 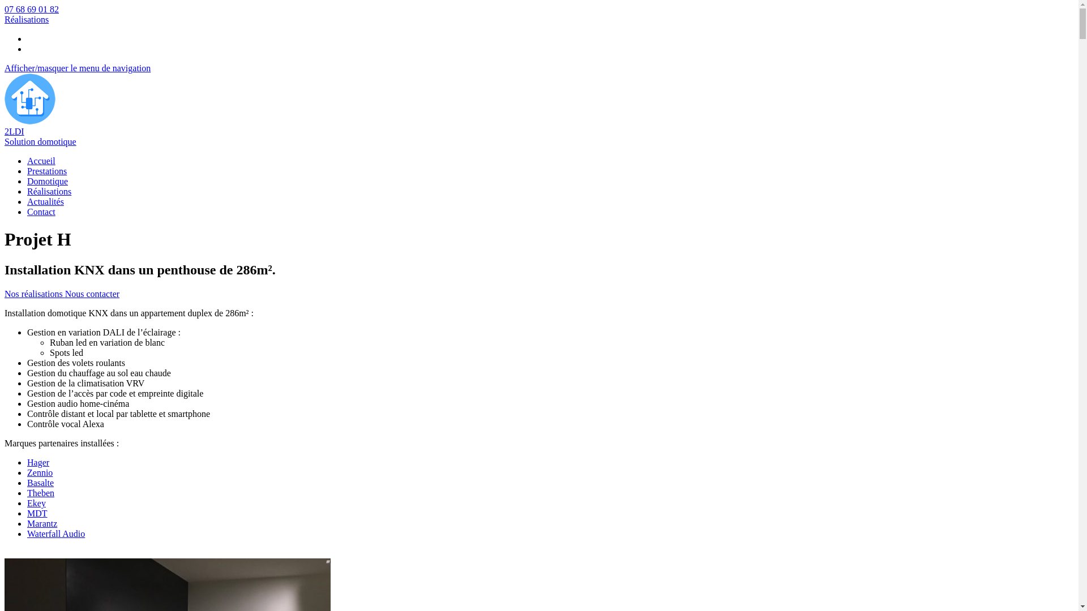 I want to click on Theben, so click(x=41, y=493).